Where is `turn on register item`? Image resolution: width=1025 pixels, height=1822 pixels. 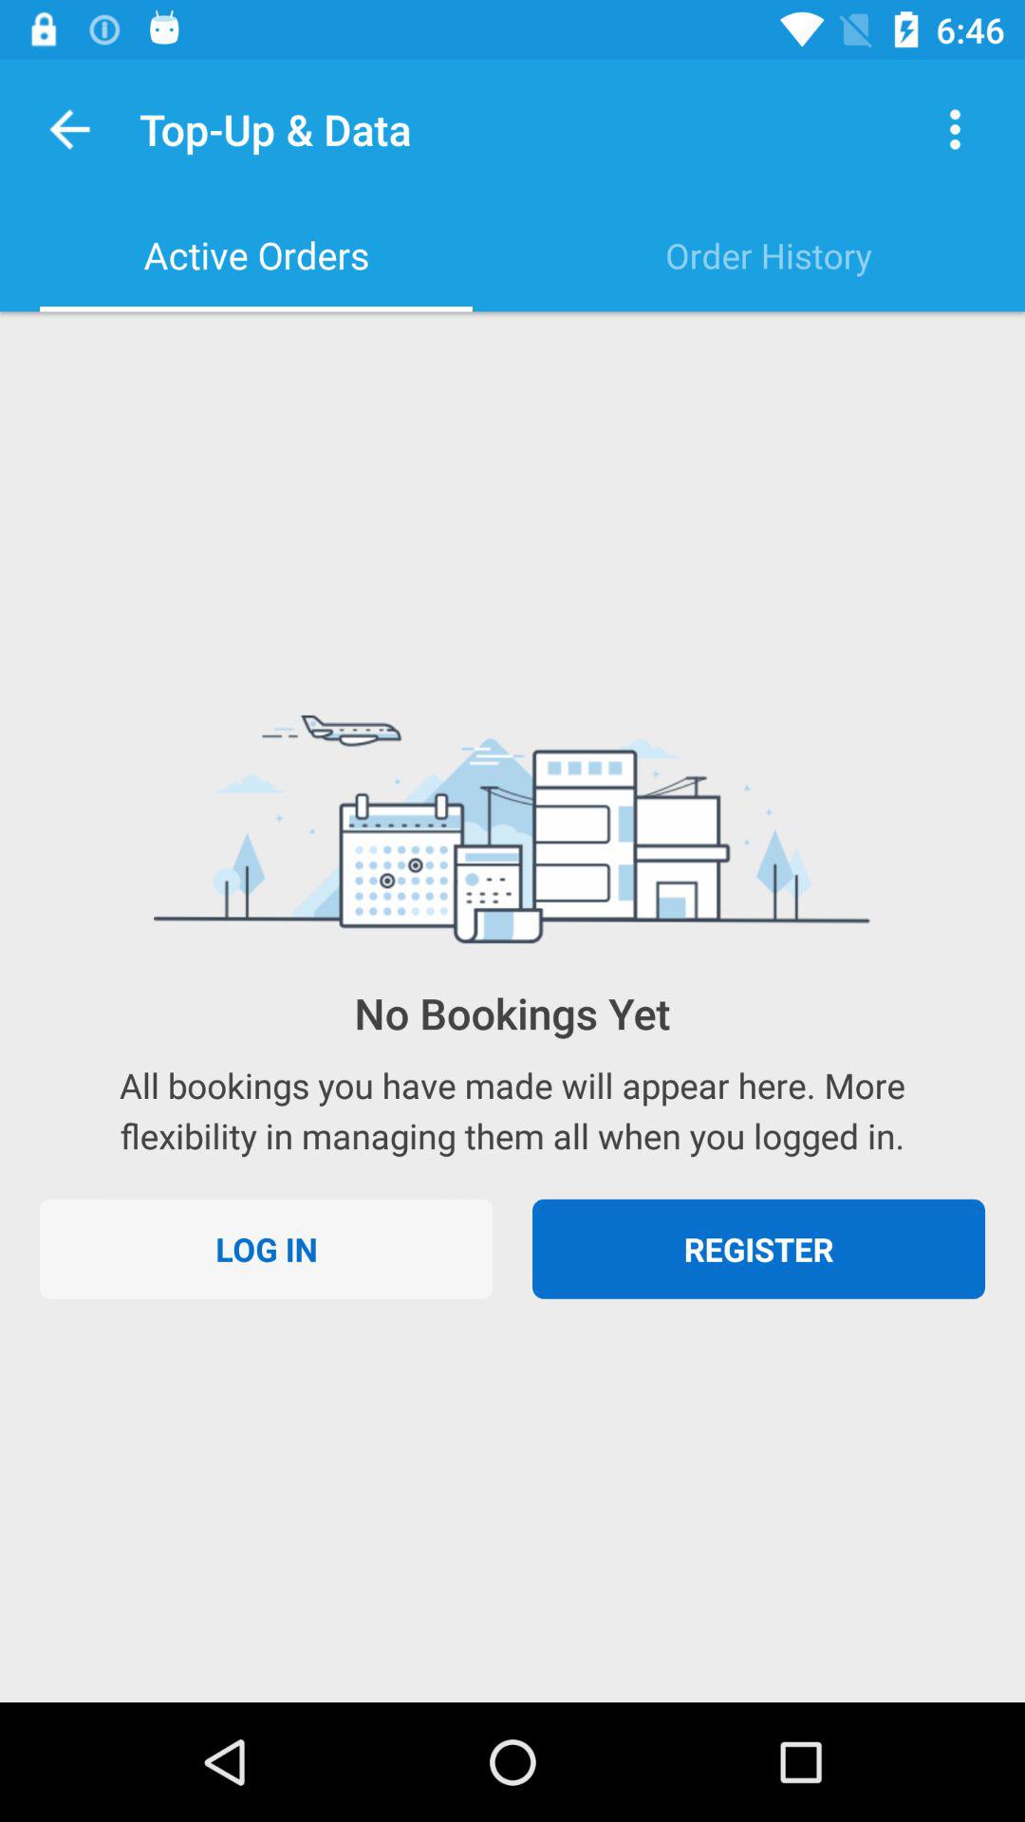
turn on register item is located at coordinates (759, 1249).